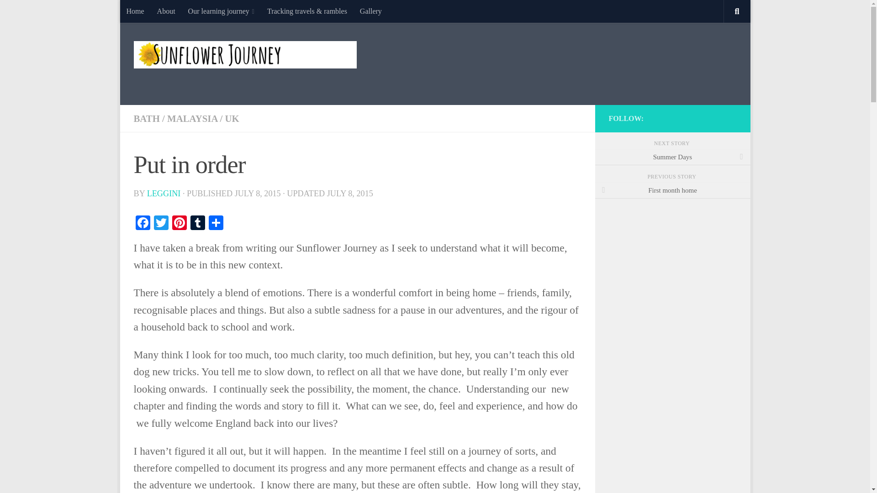  Describe the element at coordinates (197, 224) in the screenshot. I see `Tumblr` at that location.